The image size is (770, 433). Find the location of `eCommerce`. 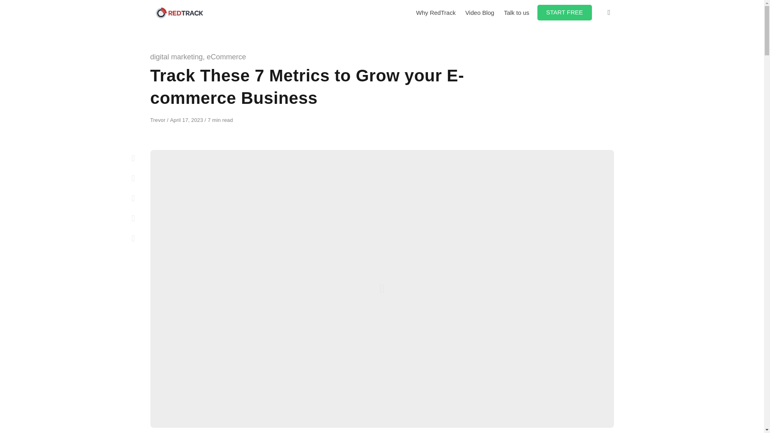

eCommerce is located at coordinates (227, 57).